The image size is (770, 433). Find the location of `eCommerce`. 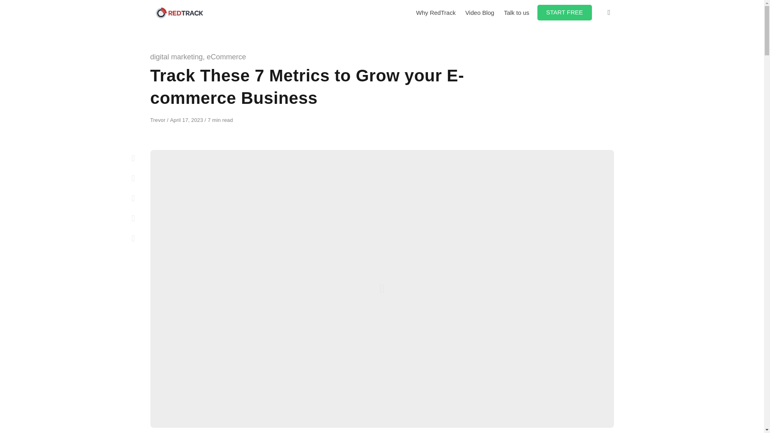

eCommerce is located at coordinates (227, 57).